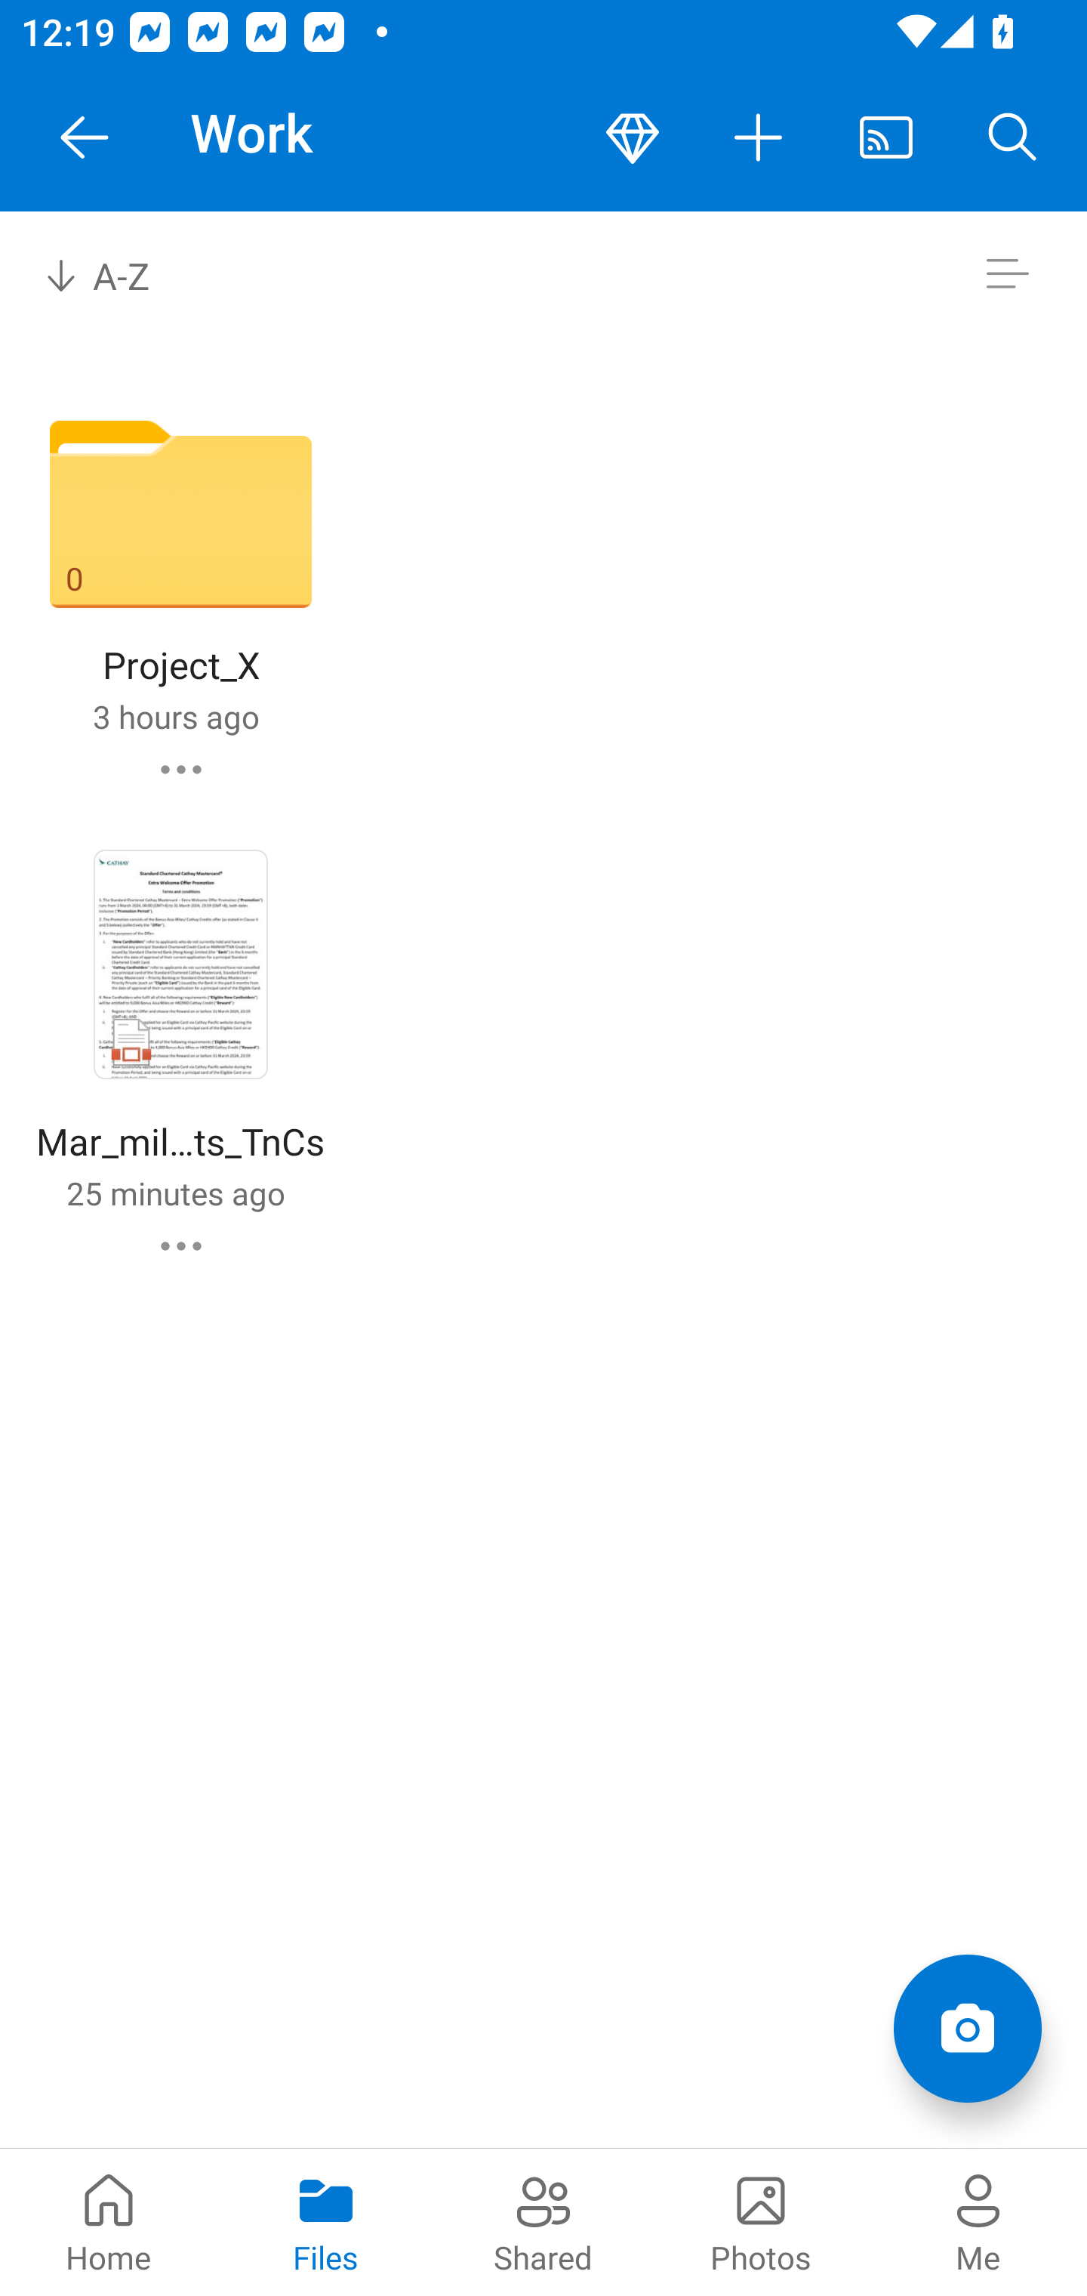 The image size is (1087, 2296). What do you see at coordinates (967, 2029) in the screenshot?
I see `Add items Scan` at bounding box center [967, 2029].